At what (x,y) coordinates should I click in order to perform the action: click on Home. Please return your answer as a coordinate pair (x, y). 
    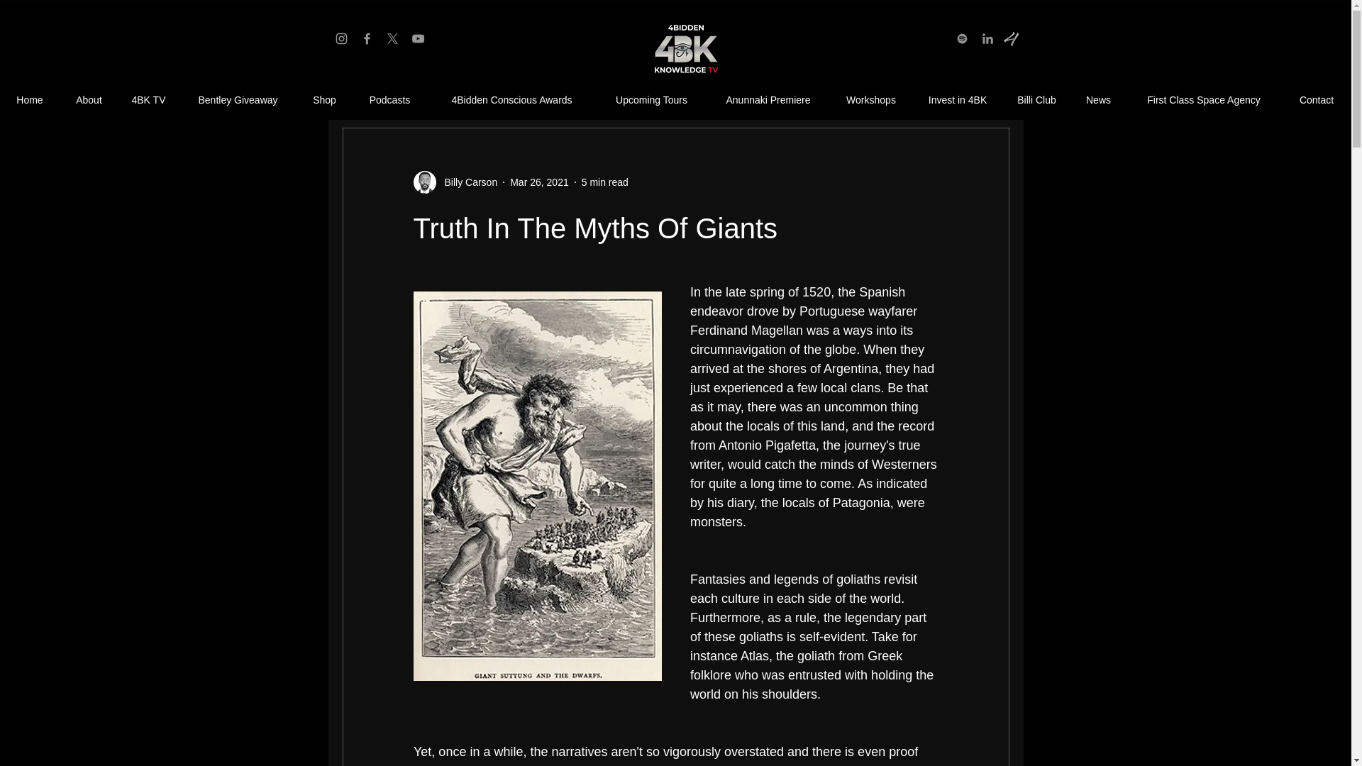
    Looking at the image, I should click on (30, 100).